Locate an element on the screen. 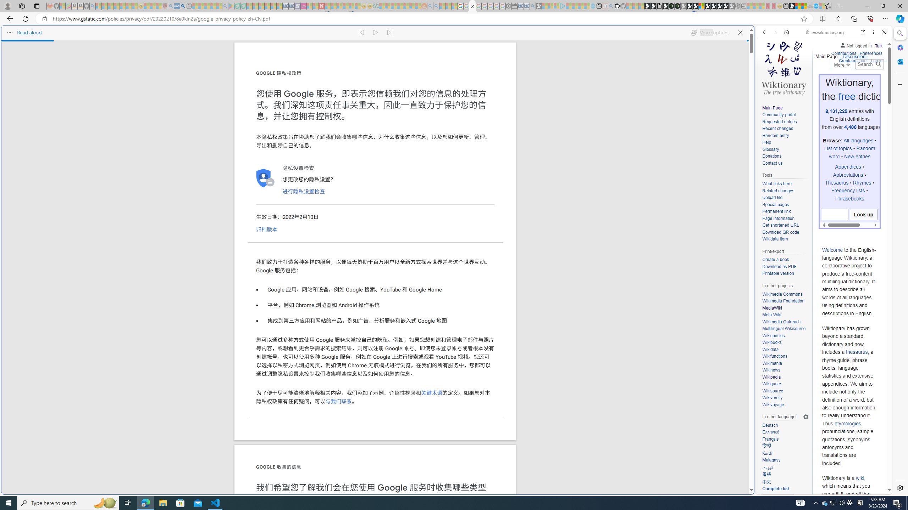 This screenshot has width=908, height=510. Talk is located at coordinates (878, 45).